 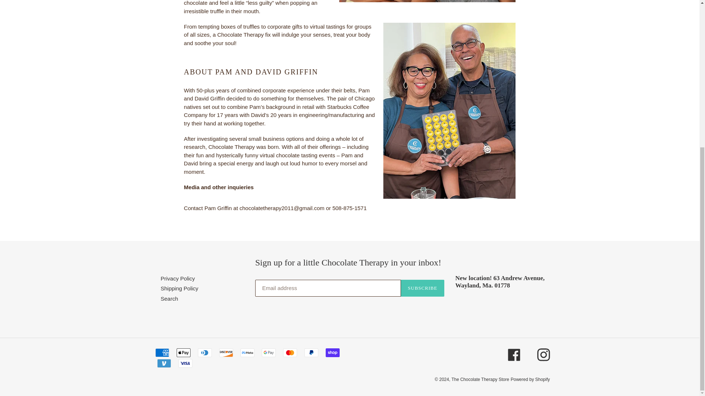 What do you see at coordinates (180, 288) in the screenshot?
I see `Shipping Policy` at bounding box center [180, 288].